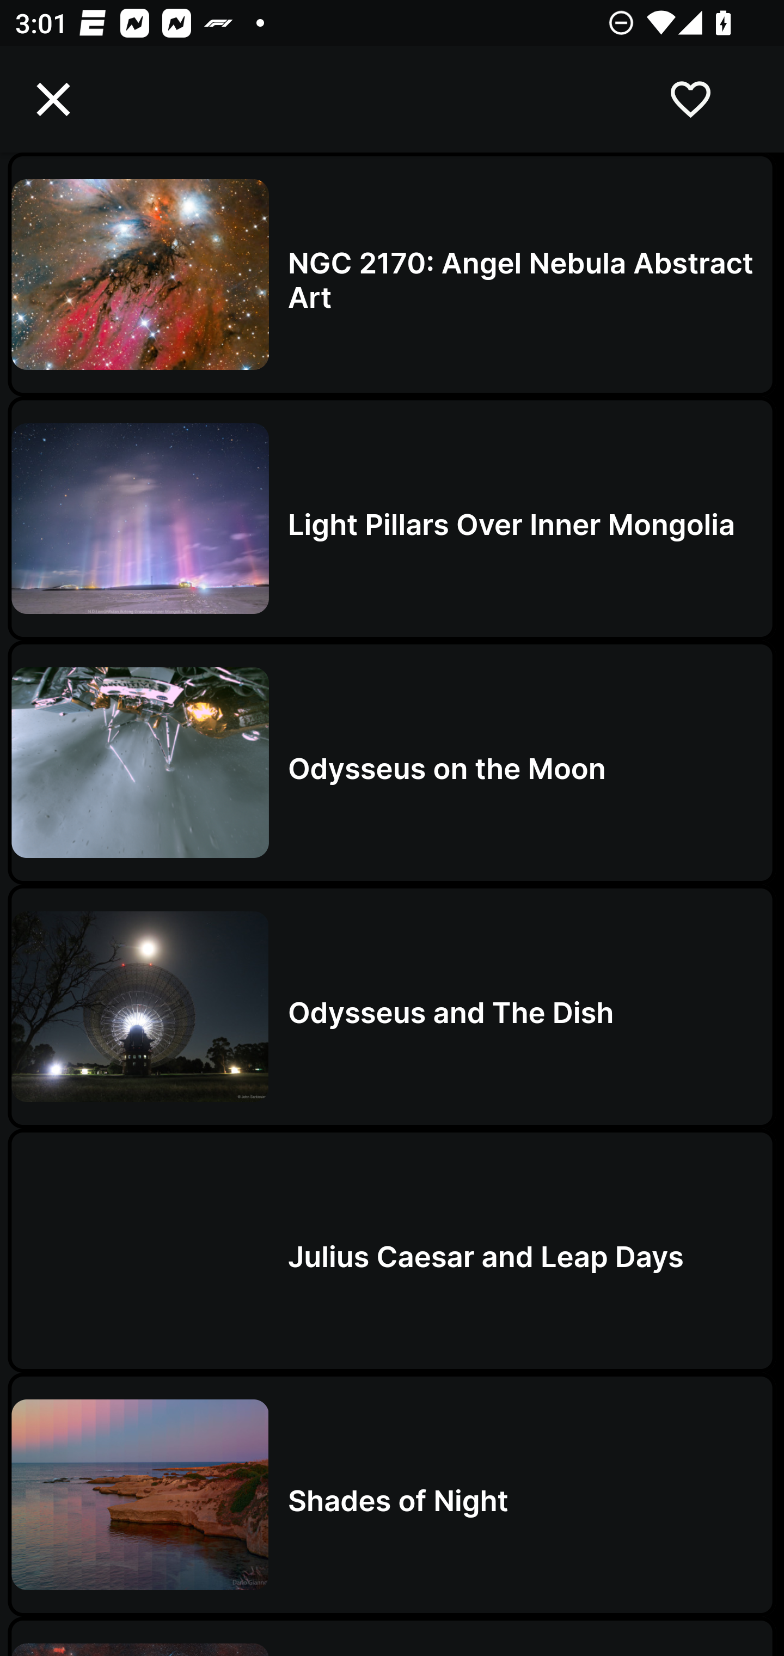 This screenshot has width=784, height=1656. I want to click on Shades of Night, so click(392, 1495).